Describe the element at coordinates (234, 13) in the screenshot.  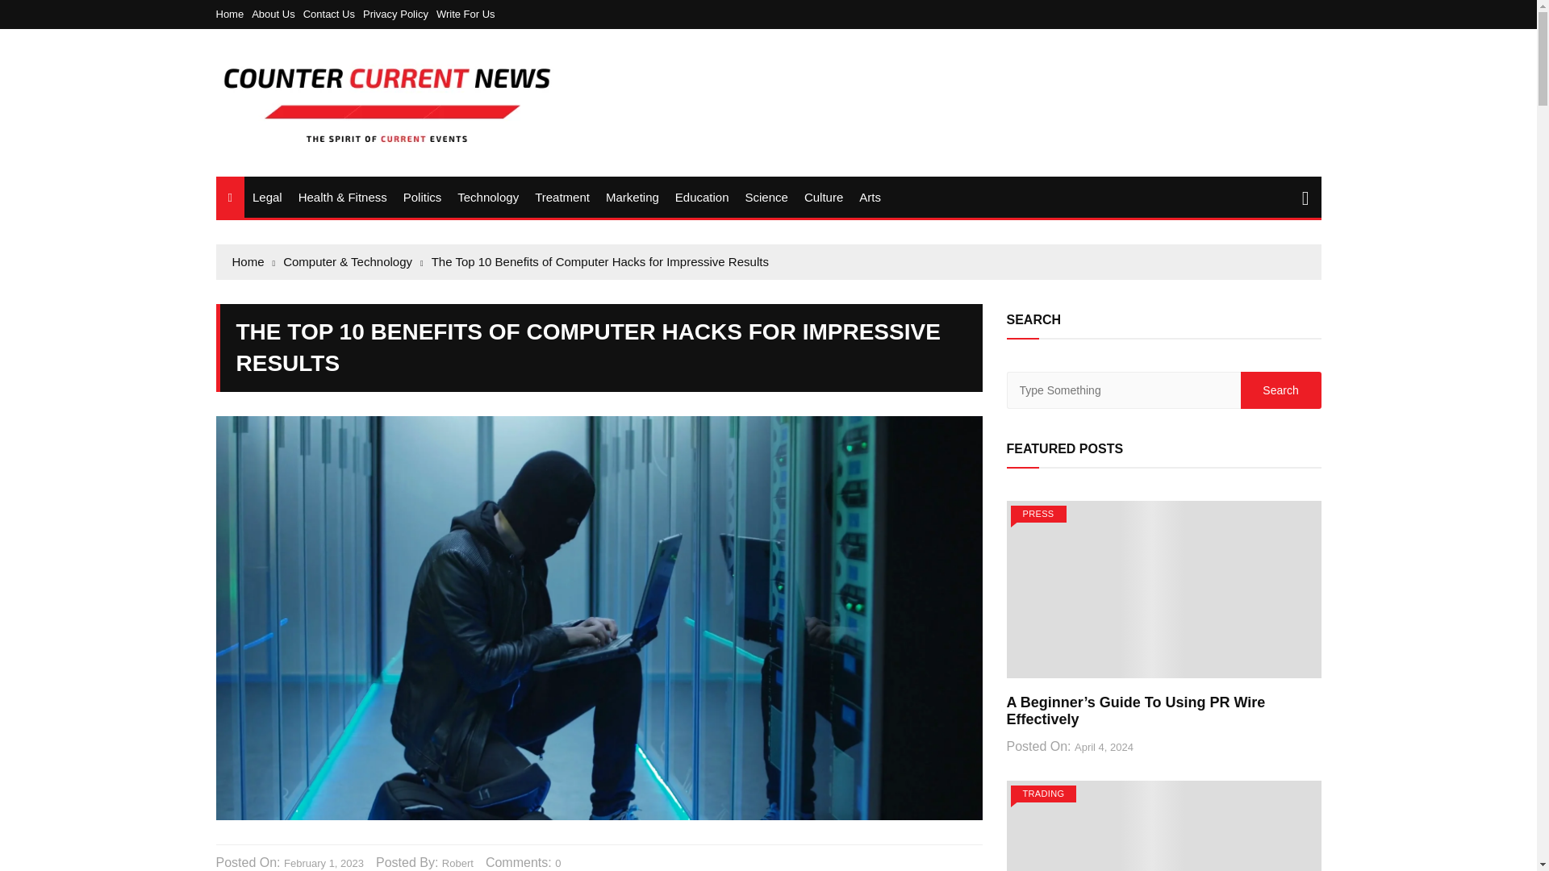
I see `Home` at that location.